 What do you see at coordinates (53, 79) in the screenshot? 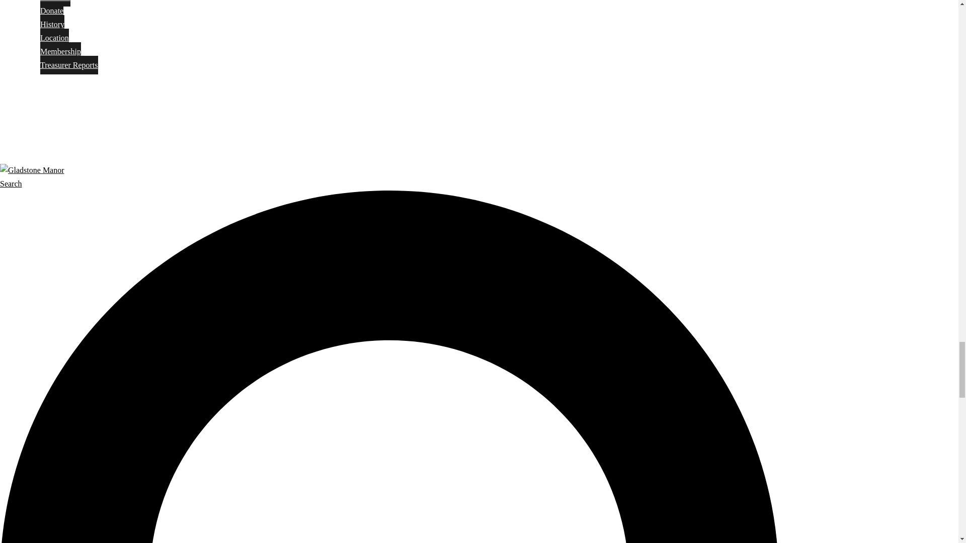
I see `Why Lansdowne?` at bounding box center [53, 79].